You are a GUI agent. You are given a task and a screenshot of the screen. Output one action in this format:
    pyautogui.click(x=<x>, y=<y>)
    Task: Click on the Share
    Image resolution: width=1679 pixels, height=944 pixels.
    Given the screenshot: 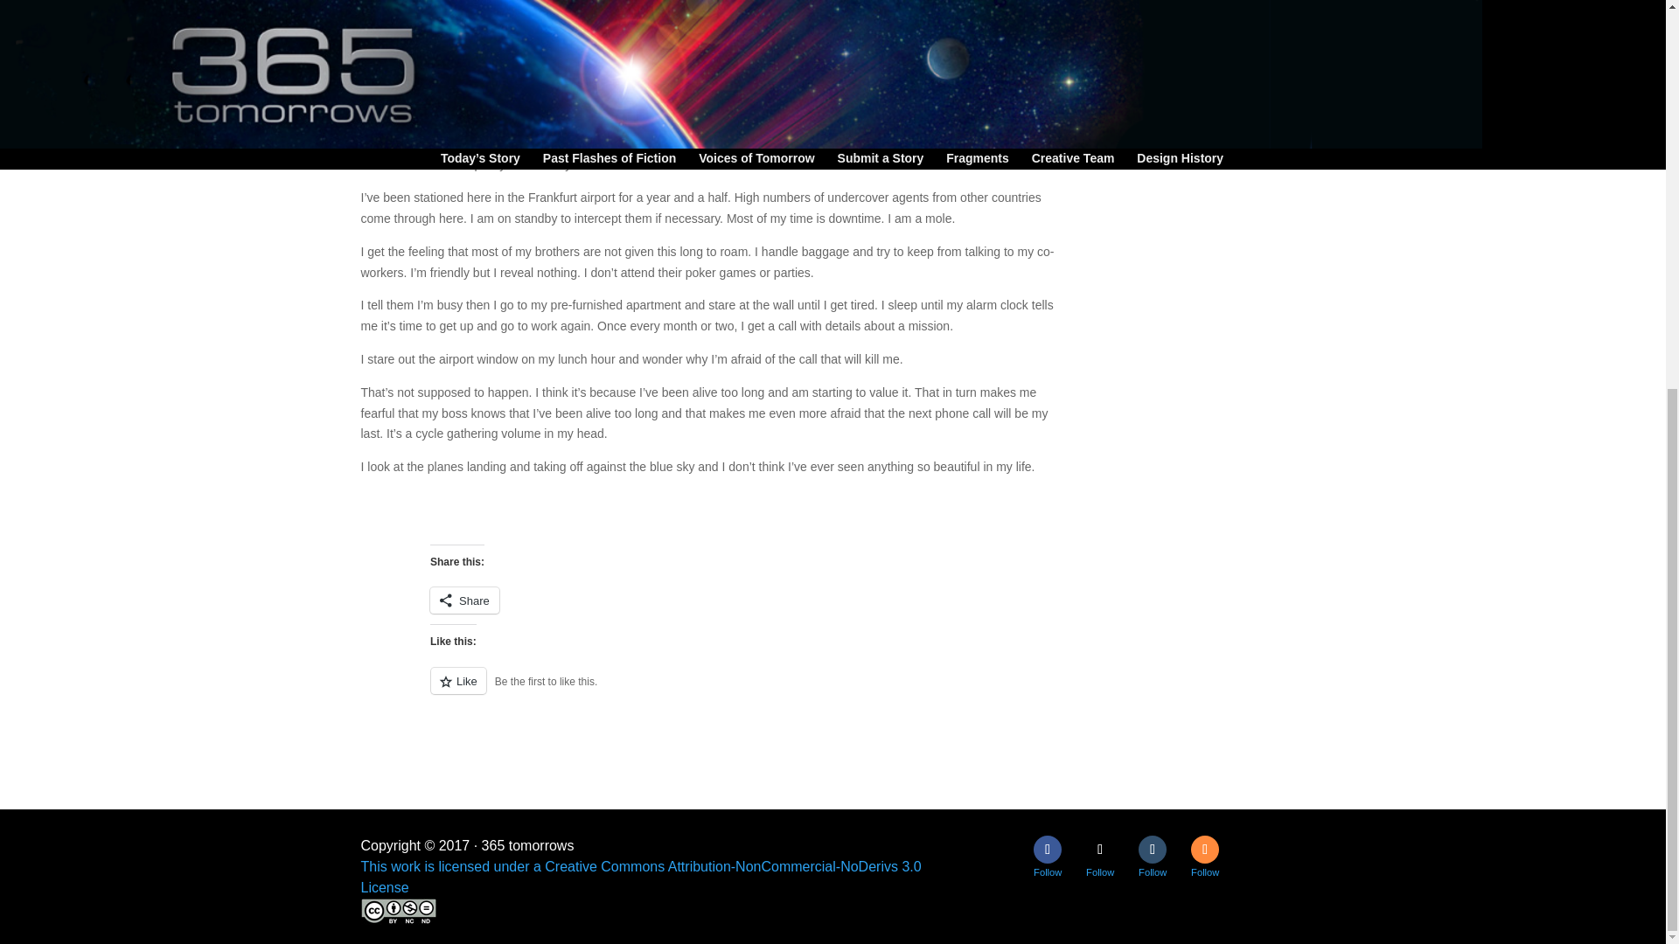 What is the action you would take?
    pyautogui.click(x=463, y=600)
    